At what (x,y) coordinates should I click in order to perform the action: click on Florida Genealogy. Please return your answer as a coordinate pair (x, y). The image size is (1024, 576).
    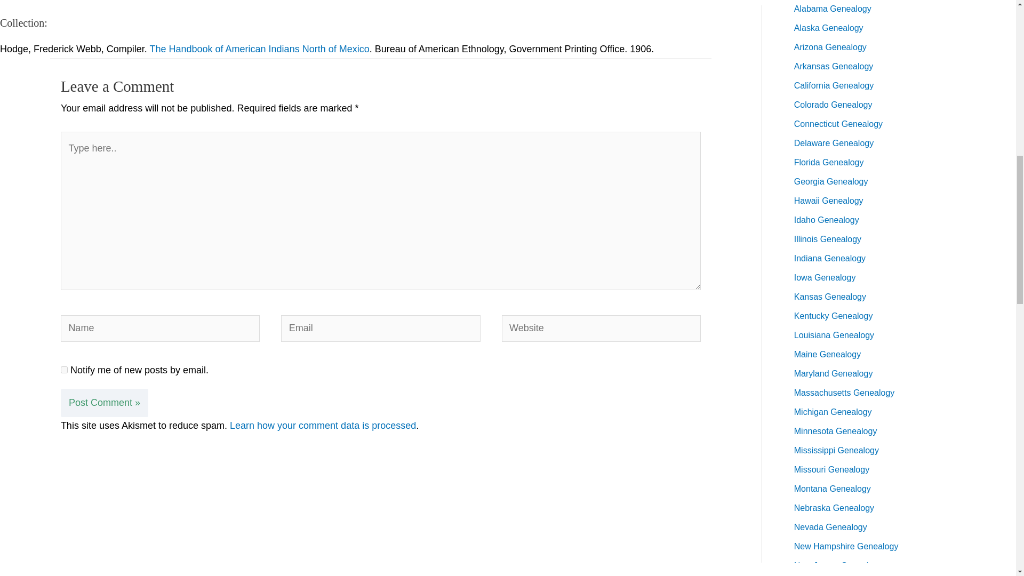
    Looking at the image, I should click on (829, 162).